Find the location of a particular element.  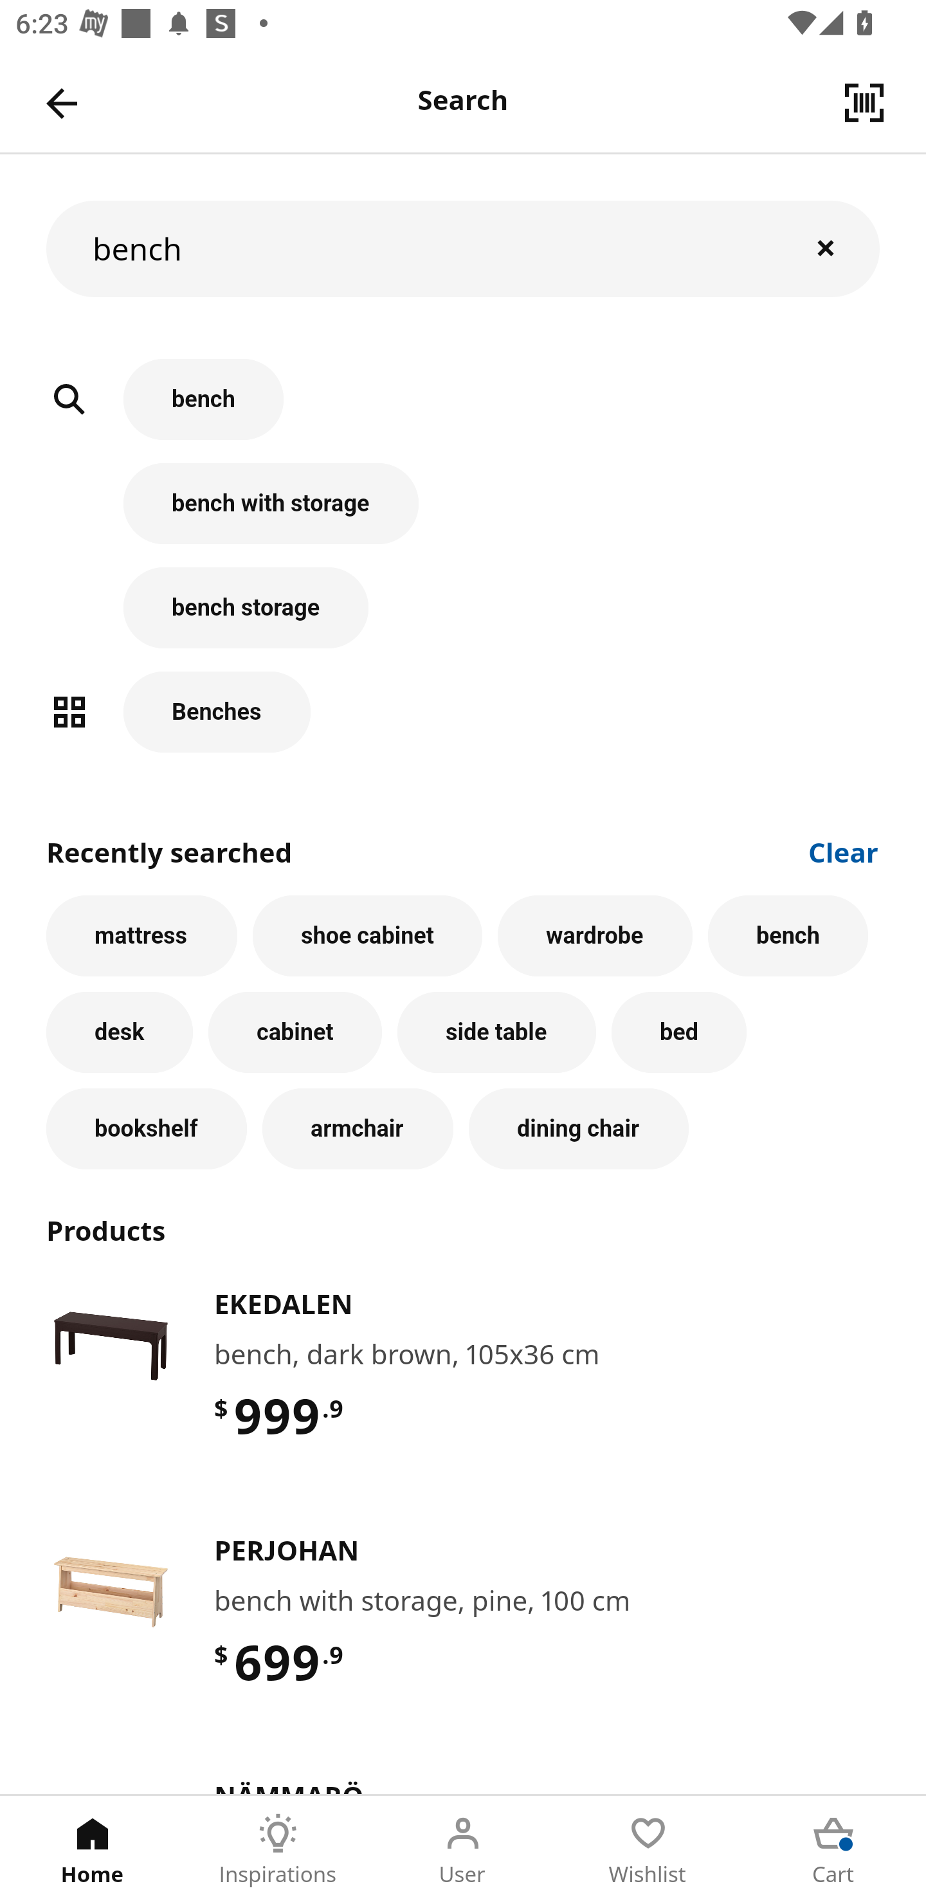

User
Tab 3 of 5 is located at coordinates (463, 1850).